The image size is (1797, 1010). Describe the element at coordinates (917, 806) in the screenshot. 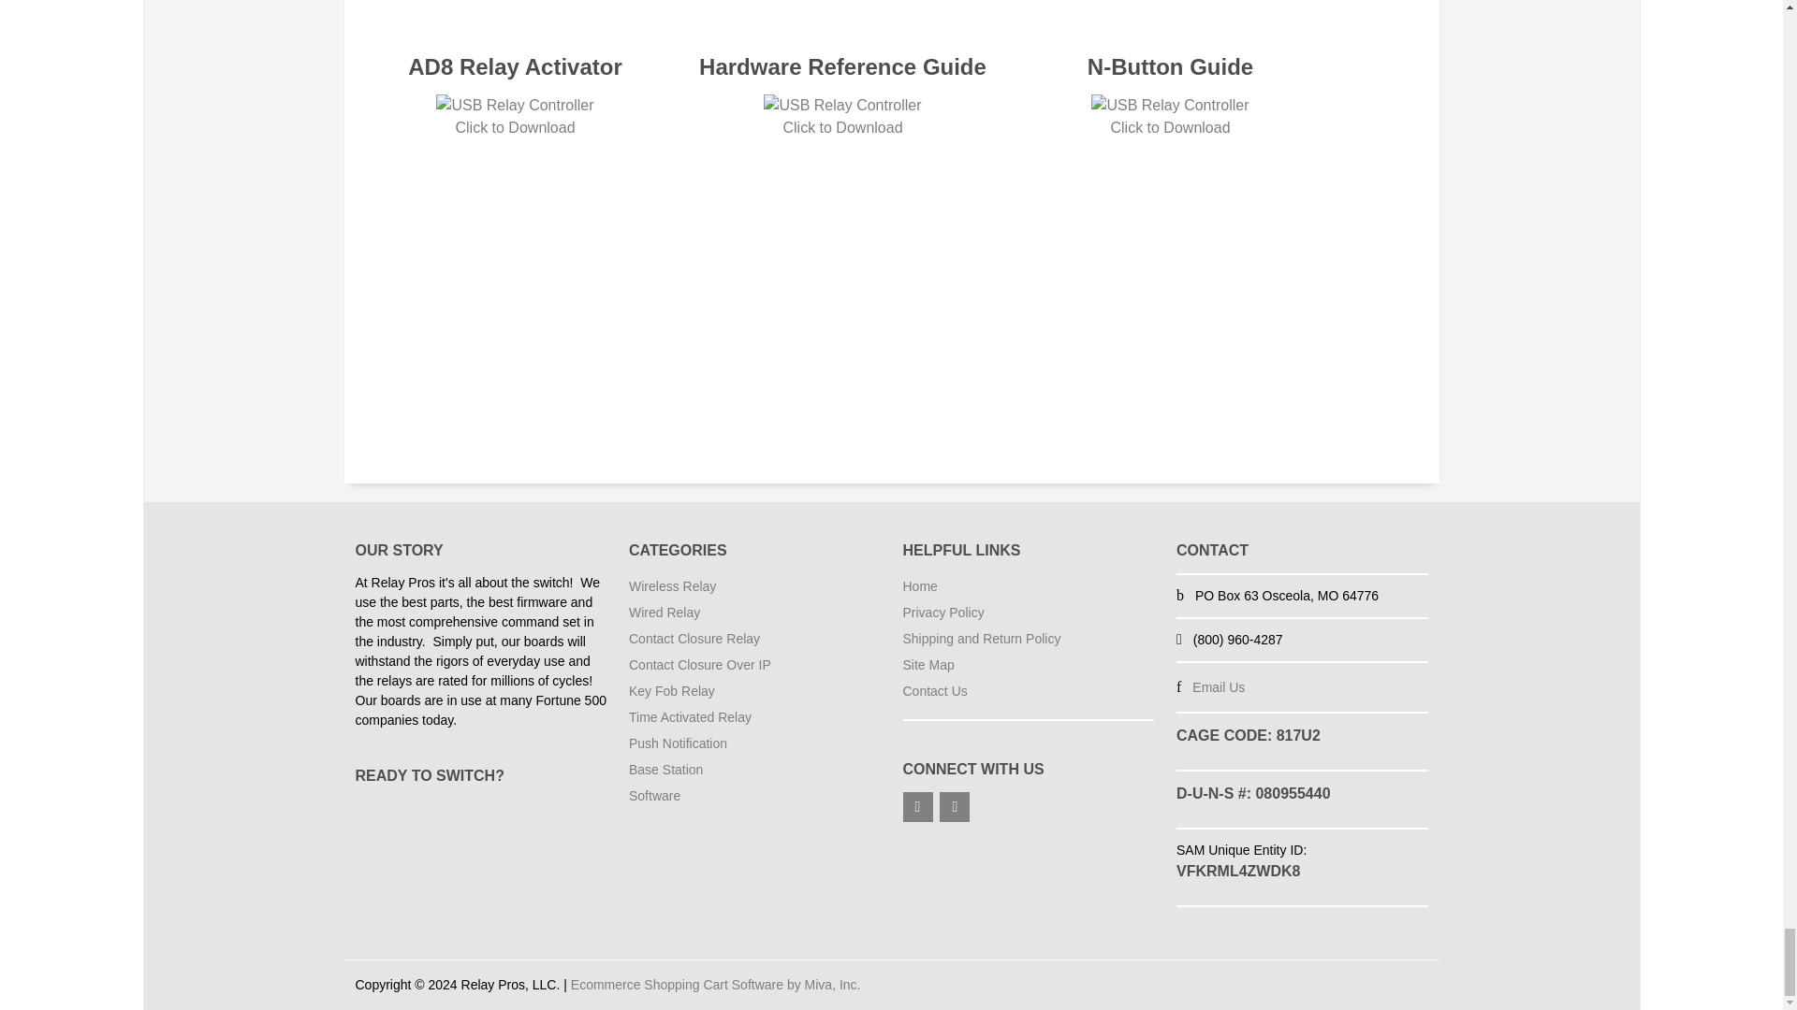

I see `Facebook` at that location.